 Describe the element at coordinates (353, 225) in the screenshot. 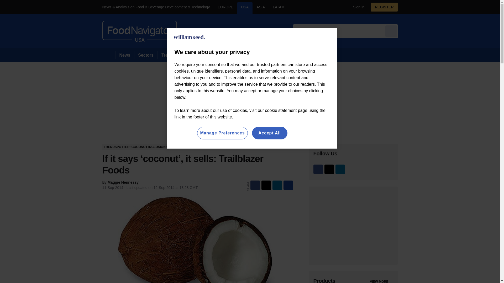

I see `3rd party ad content` at that location.